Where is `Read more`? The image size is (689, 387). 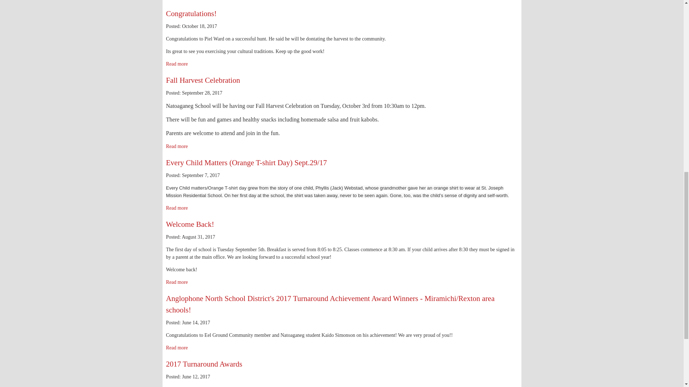 Read more is located at coordinates (177, 64).